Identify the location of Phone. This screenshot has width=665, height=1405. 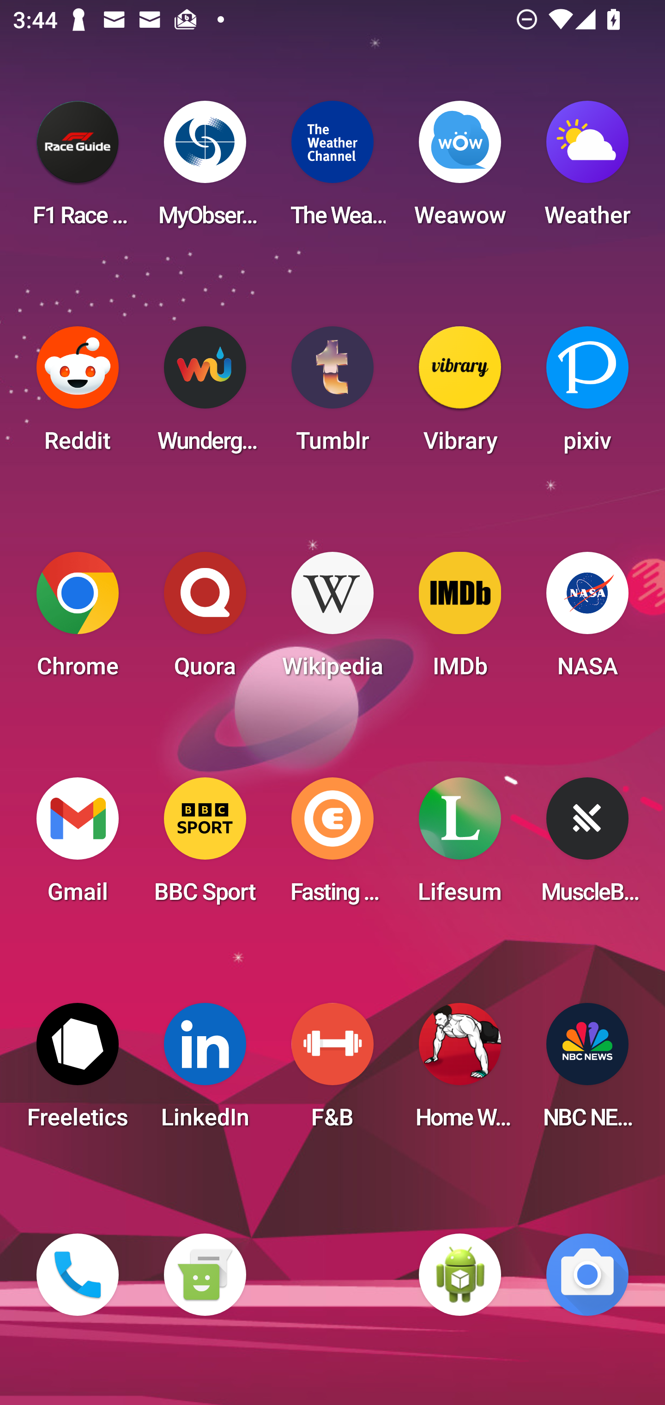
(78, 1275).